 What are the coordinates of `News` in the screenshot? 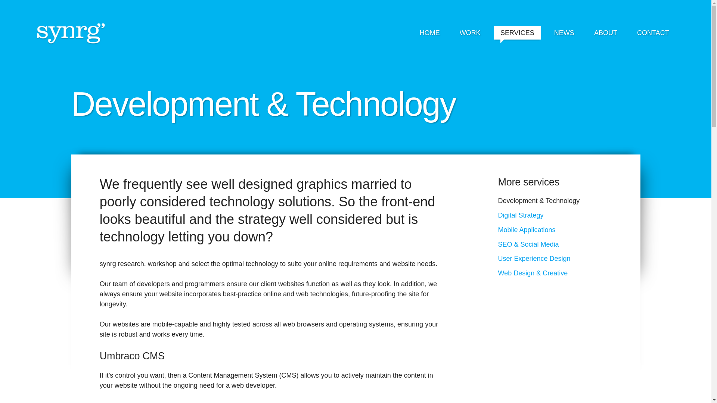 It's located at (564, 34).